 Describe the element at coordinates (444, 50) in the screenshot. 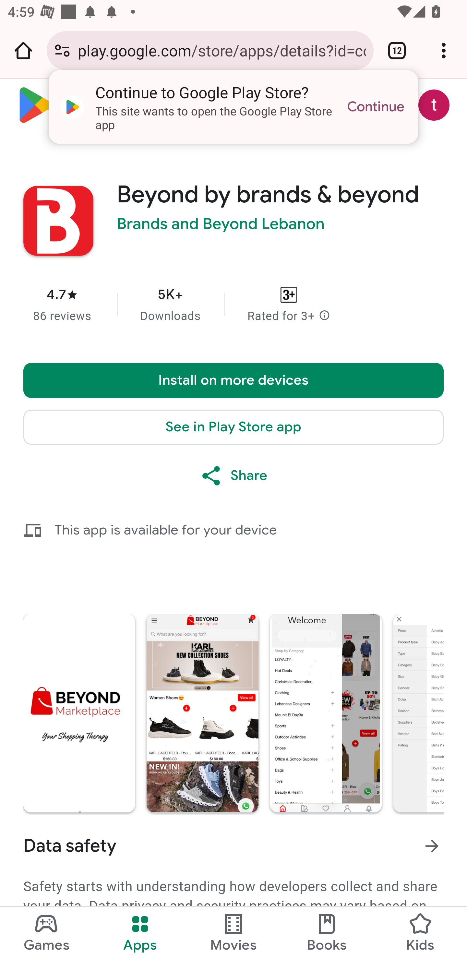

I see `Customize and control Google Chrome` at that location.